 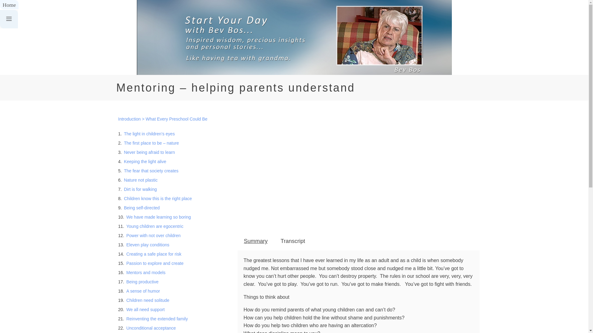 What do you see at coordinates (141, 180) in the screenshot?
I see `Nature not plastic` at bounding box center [141, 180].